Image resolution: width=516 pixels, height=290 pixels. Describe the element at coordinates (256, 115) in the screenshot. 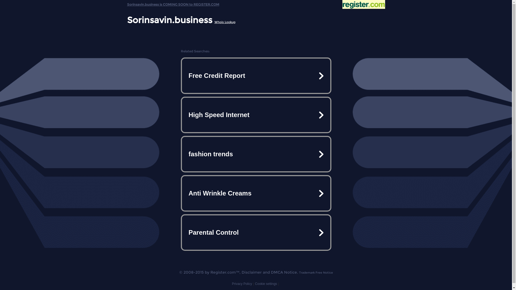

I see `High Speed Internet` at that location.